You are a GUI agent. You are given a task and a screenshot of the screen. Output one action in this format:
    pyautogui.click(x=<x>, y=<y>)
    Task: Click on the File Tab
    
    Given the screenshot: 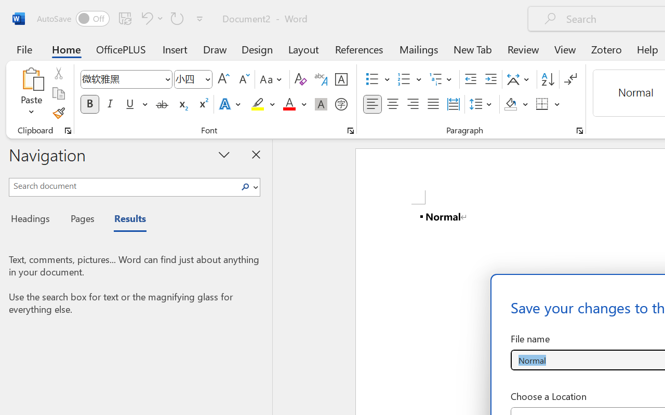 What is the action you would take?
    pyautogui.click(x=24, y=49)
    